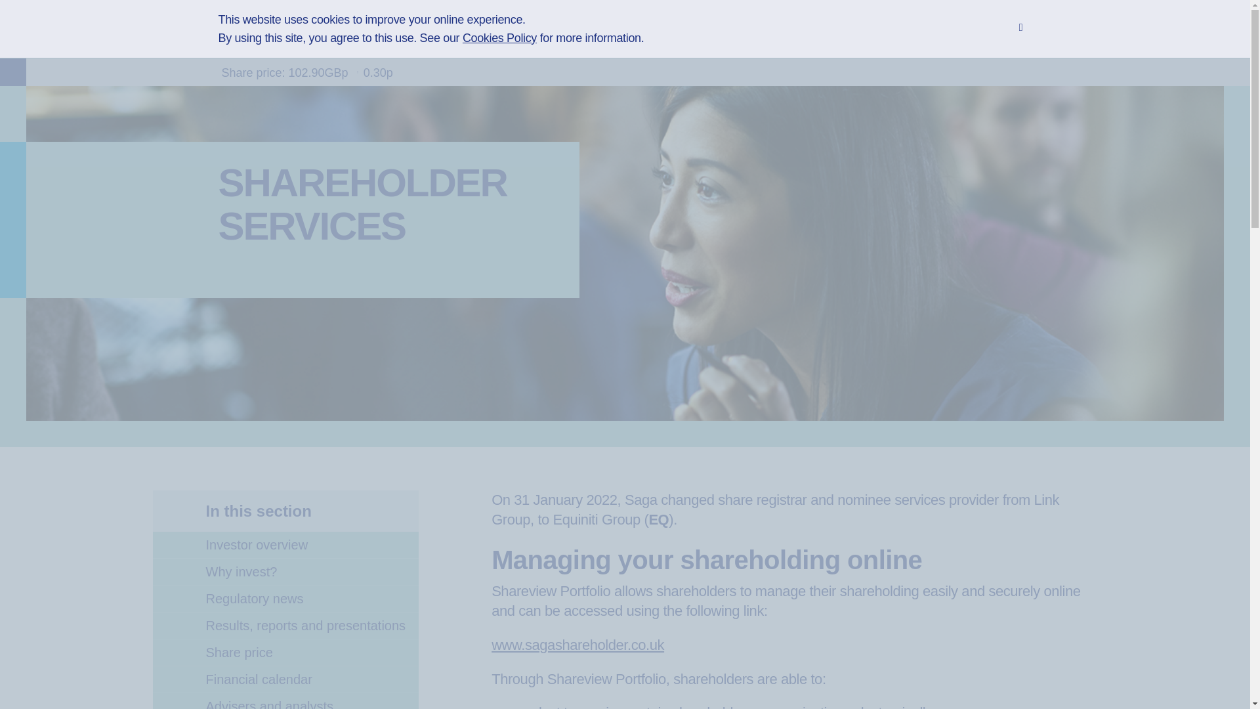 The width and height of the screenshot is (1260, 709). Describe the element at coordinates (713, 35) in the screenshot. I see `News` at that location.